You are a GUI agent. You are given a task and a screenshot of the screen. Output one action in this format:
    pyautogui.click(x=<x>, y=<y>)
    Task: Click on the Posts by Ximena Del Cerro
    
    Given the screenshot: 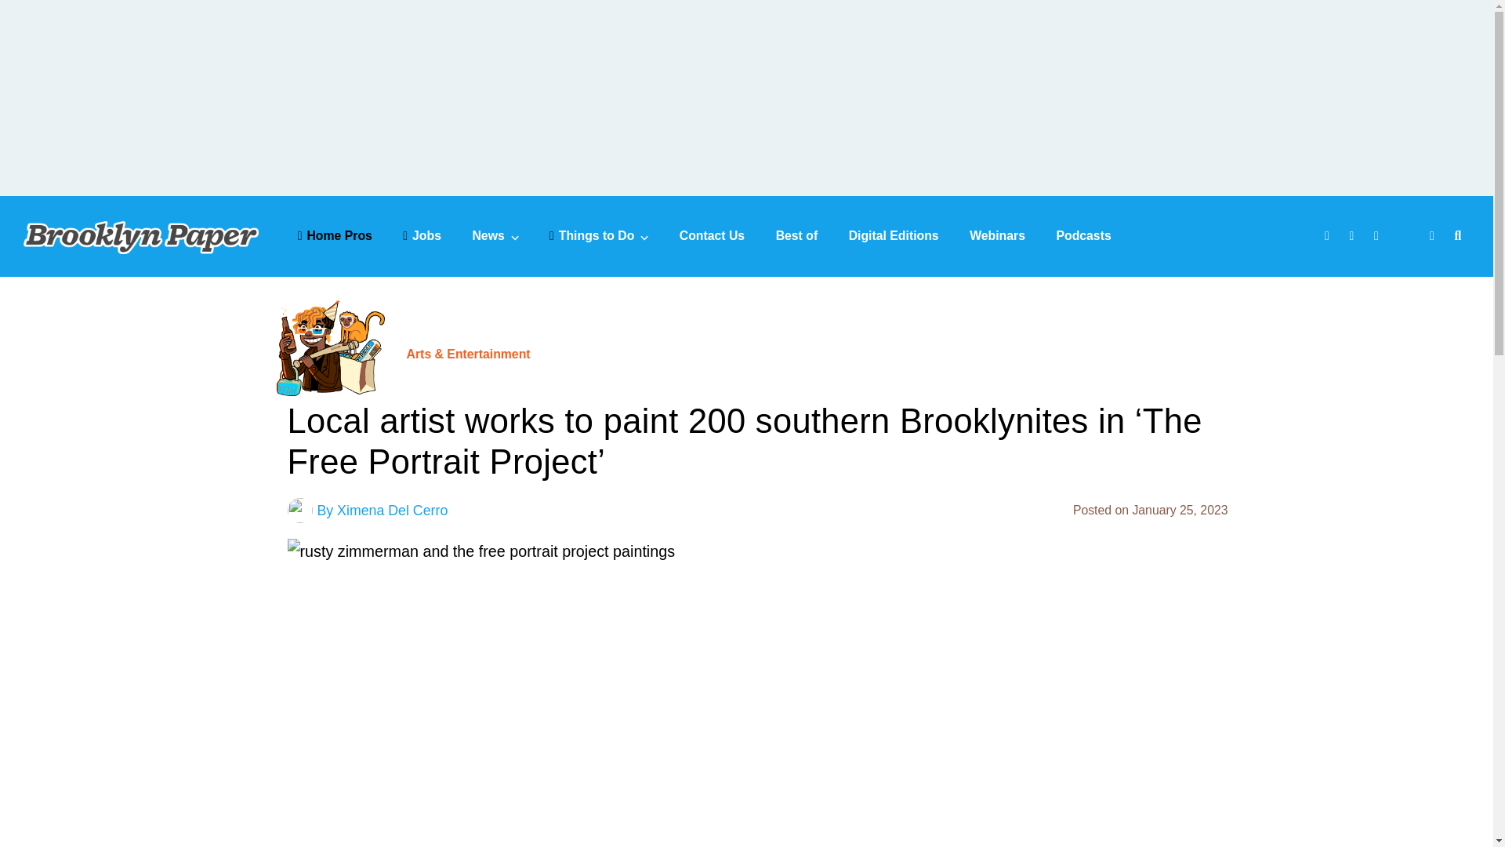 What is the action you would take?
    pyautogui.click(x=392, y=510)
    